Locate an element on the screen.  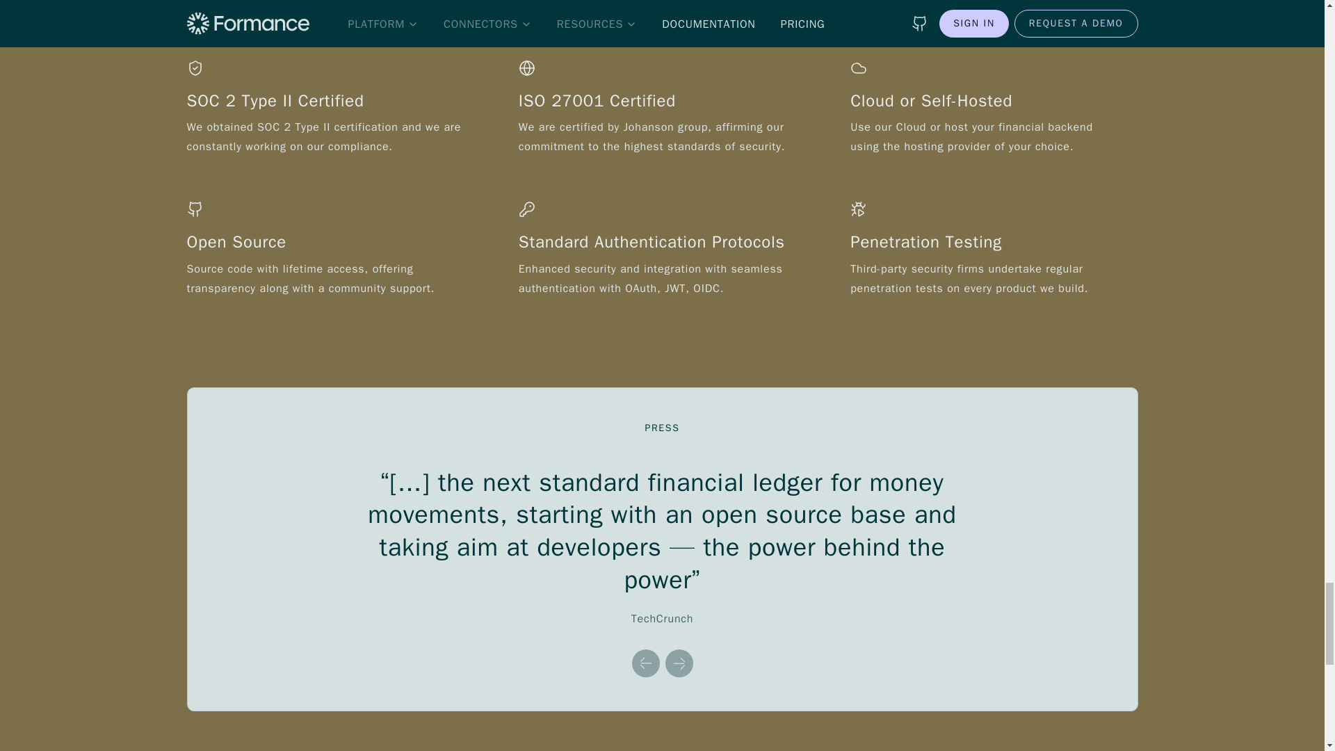
PREVIOUS SLIDE is located at coordinates (645, 663).